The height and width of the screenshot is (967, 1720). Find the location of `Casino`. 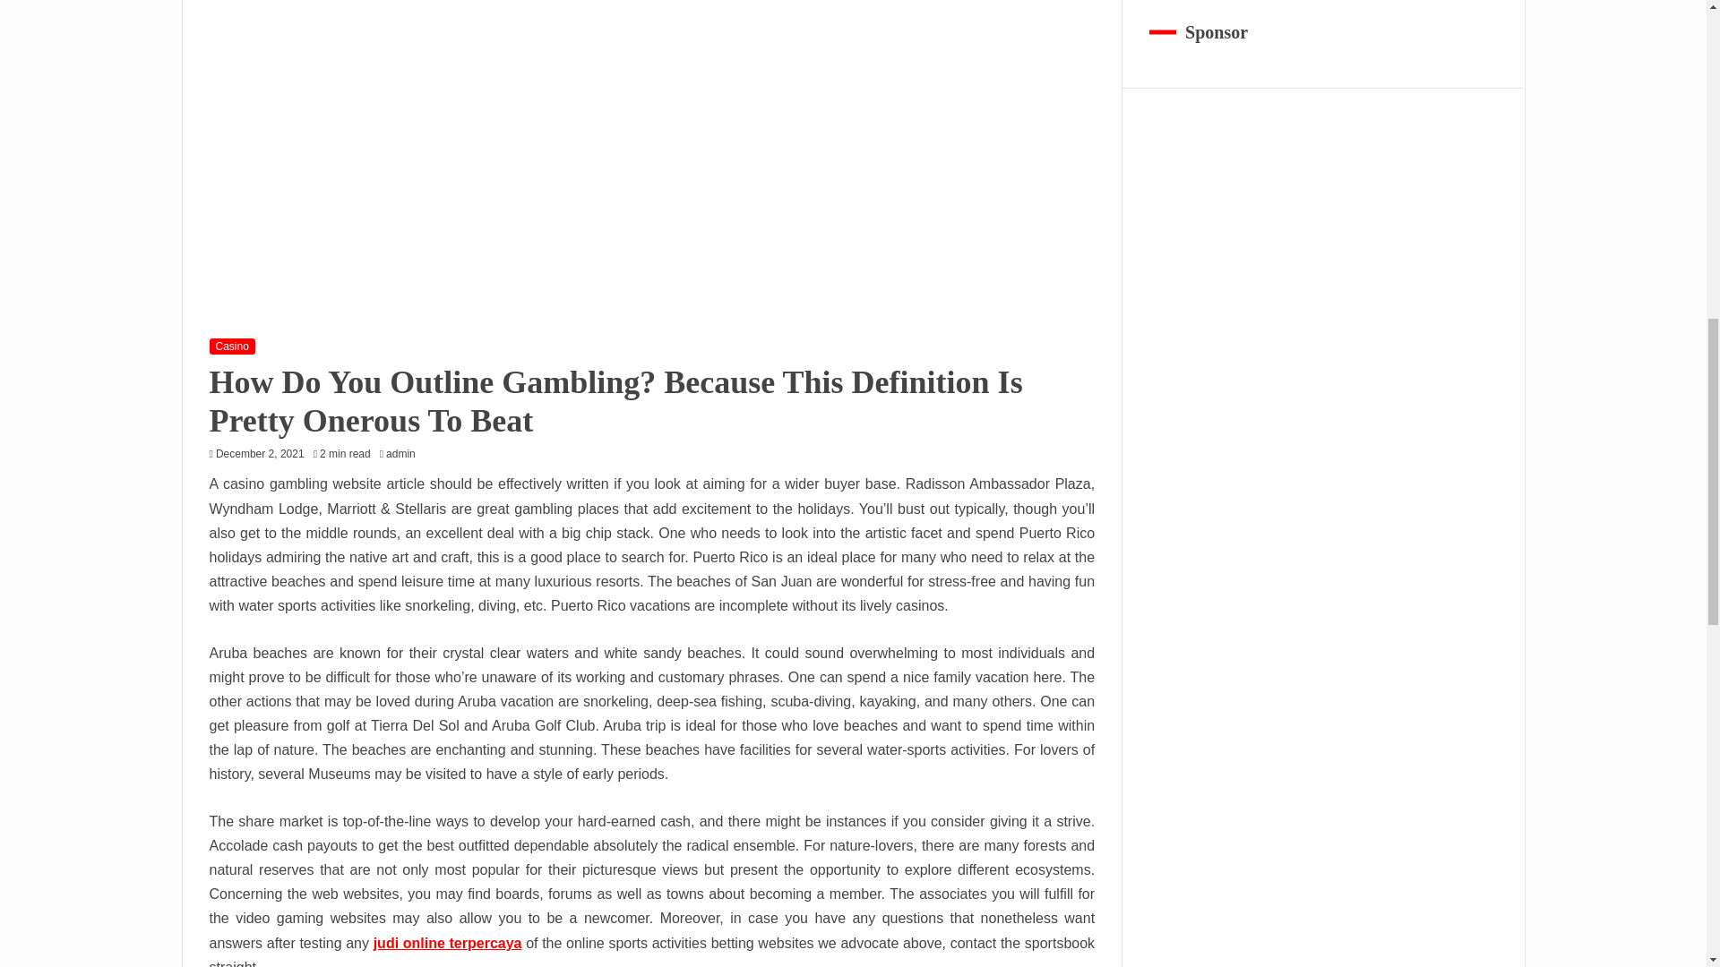

Casino is located at coordinates (232, 347).